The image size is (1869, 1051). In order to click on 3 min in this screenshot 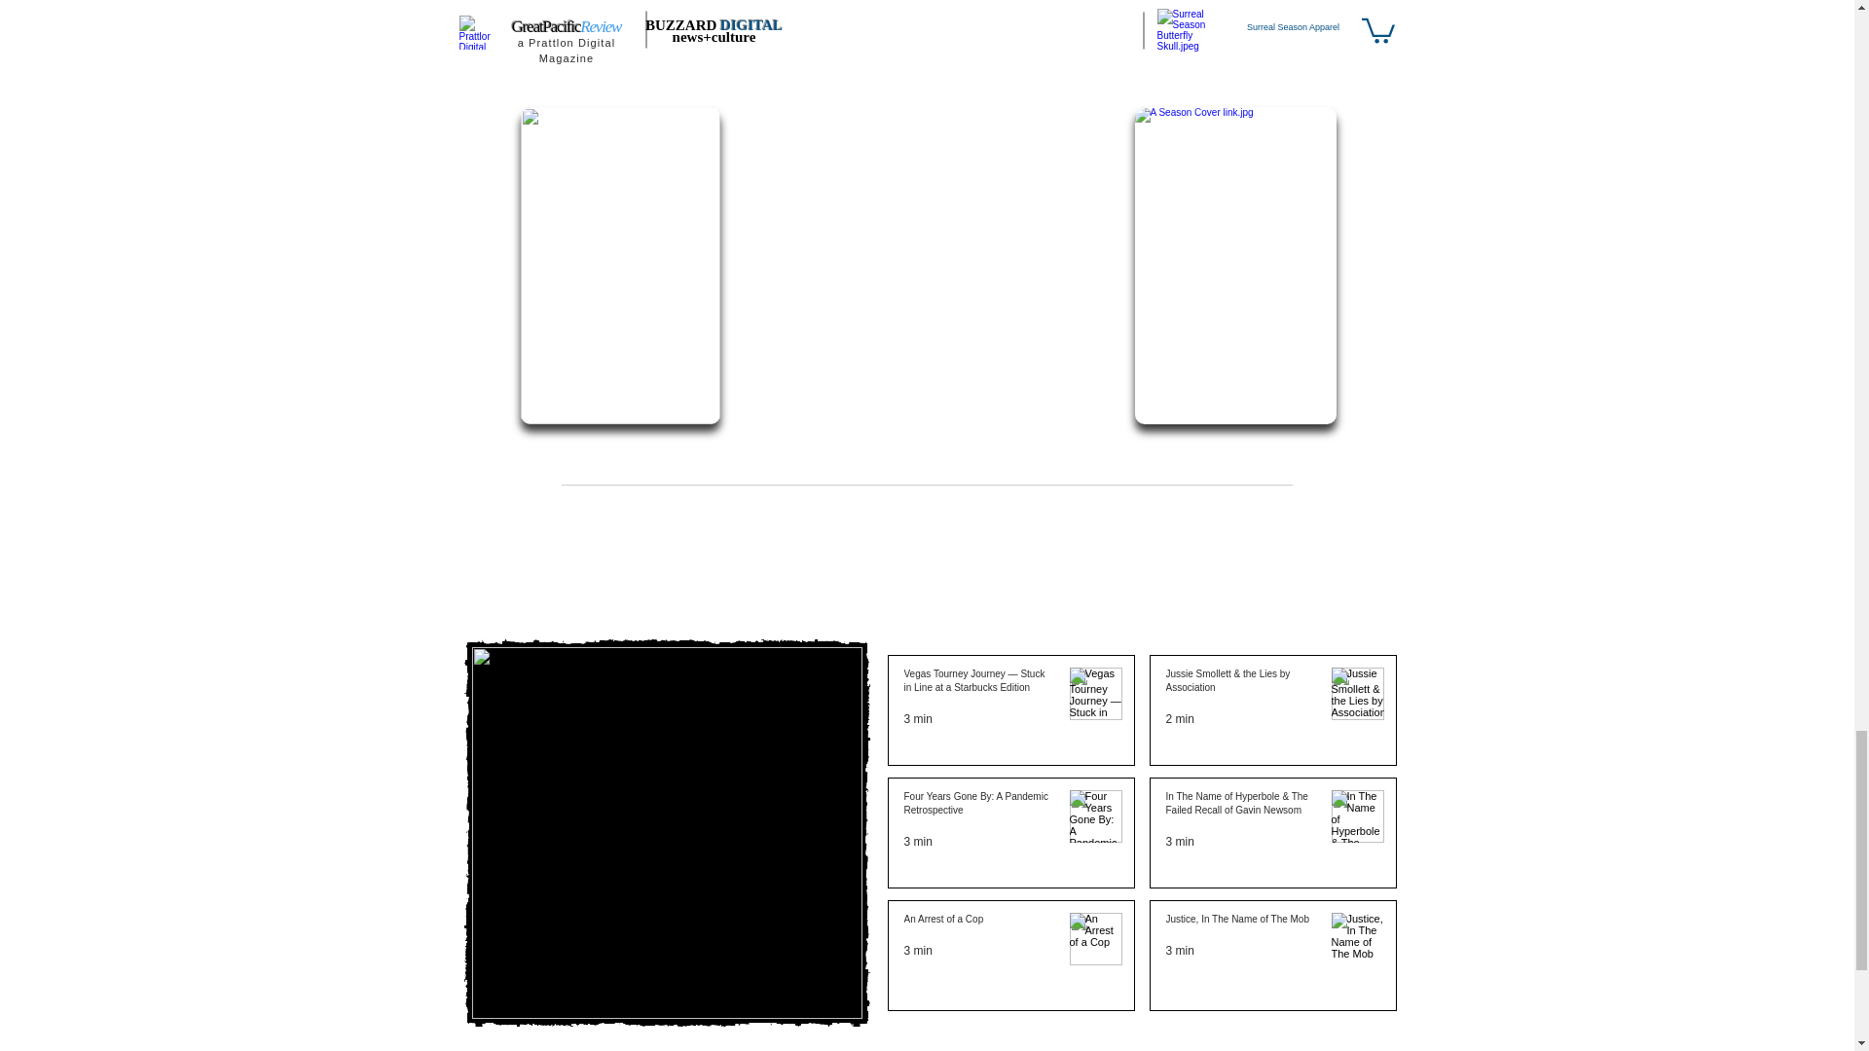, I will do `click(917, 719)`.